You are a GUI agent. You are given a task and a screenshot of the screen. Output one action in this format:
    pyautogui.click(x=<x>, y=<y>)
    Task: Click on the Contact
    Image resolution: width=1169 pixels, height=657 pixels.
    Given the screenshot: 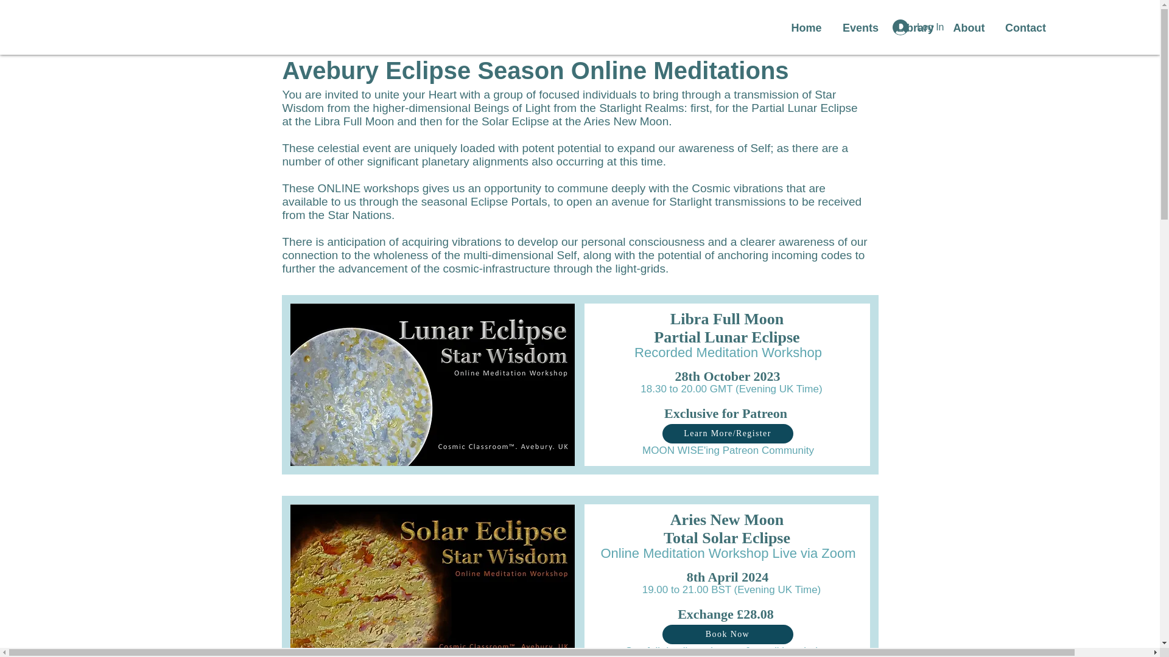 What is the action you would take?
    pyautogui.click(x=1023, y=28)
    